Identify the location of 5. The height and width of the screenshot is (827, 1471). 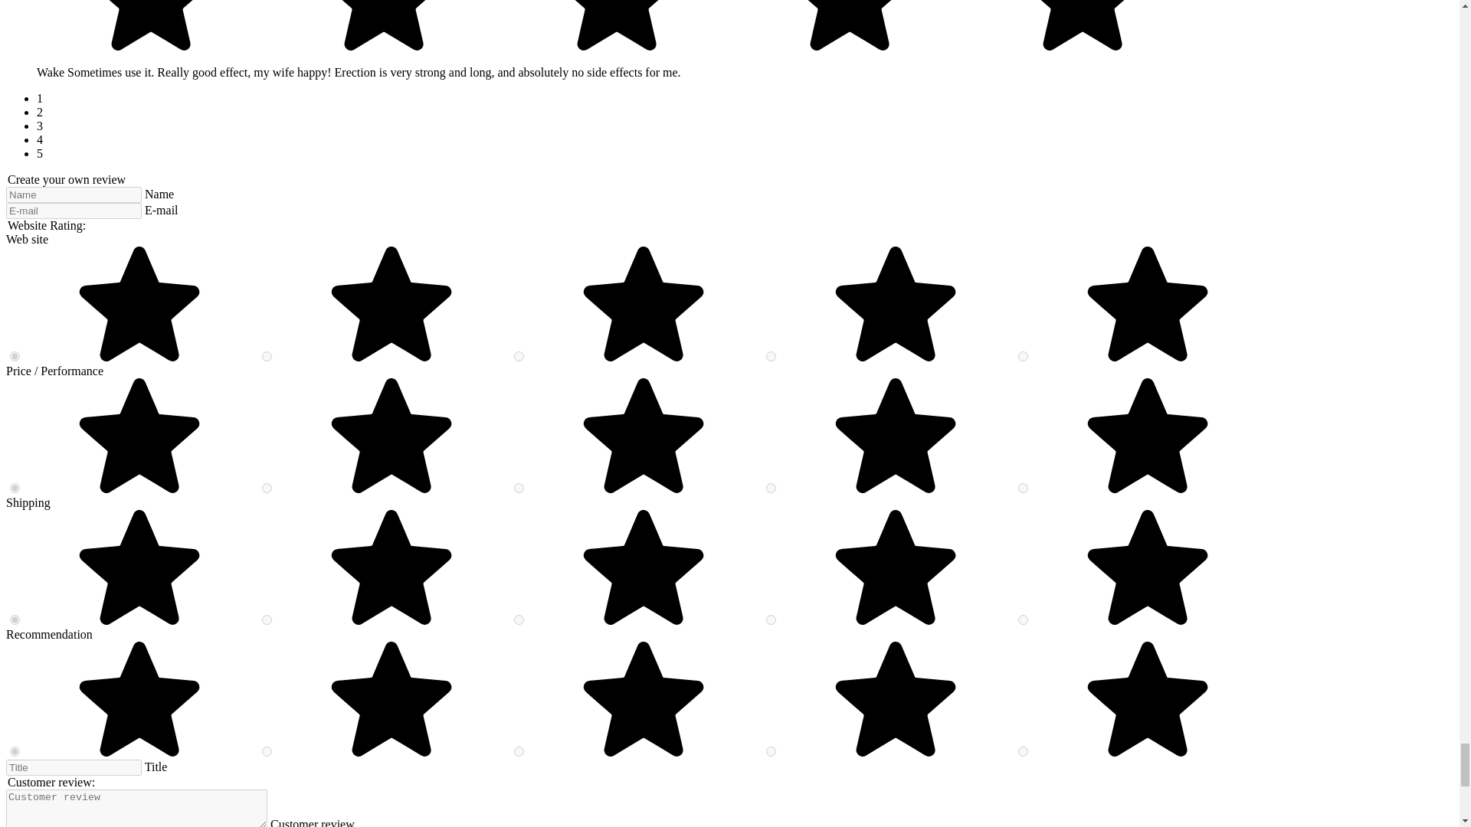
(15, 487).